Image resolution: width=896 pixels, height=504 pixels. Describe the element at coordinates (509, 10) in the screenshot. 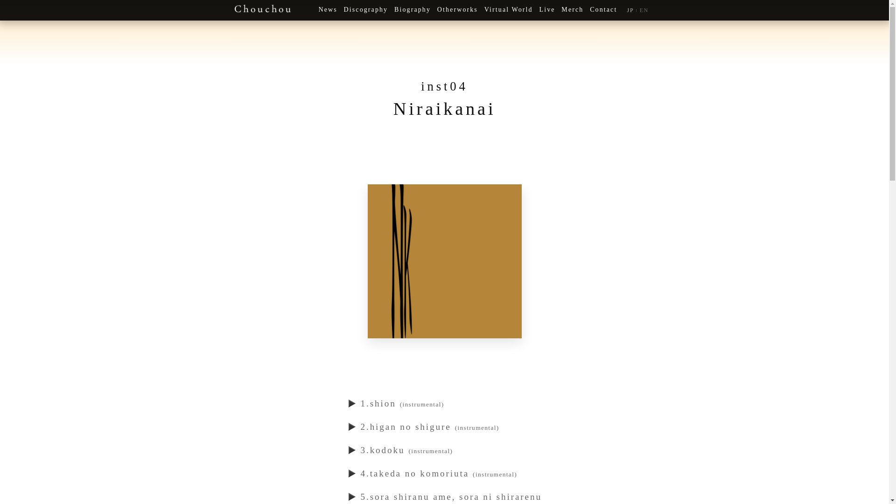

I see `Virtual World` at that location.